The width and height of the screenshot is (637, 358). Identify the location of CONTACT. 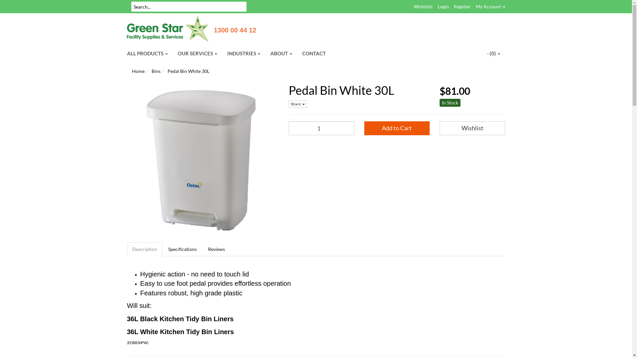
(314, 53).